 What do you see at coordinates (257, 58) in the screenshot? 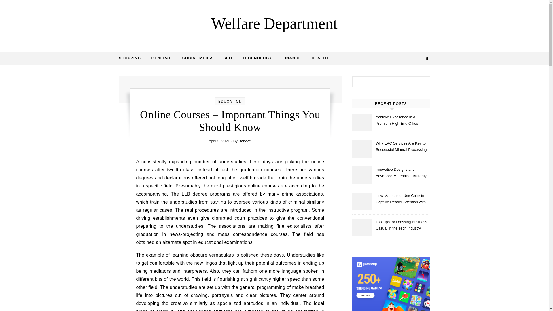
I see `TECHNOLOGY` at bounding box center [257, 58].